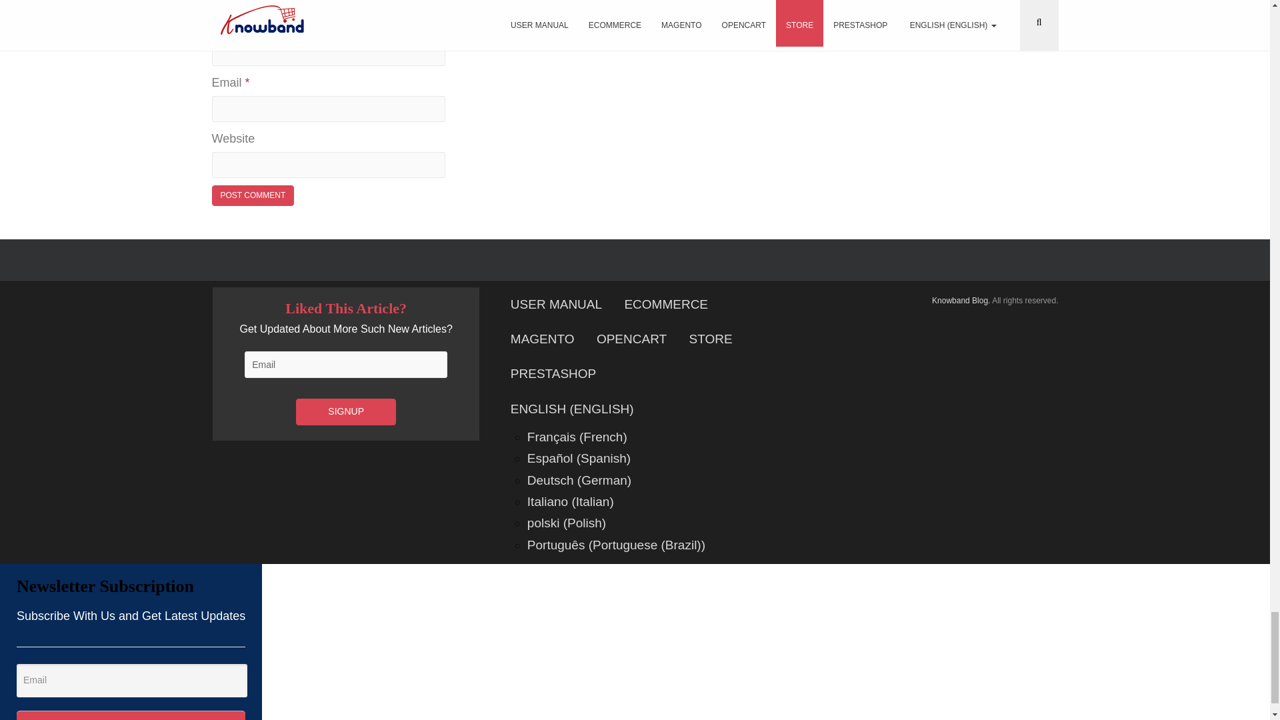 The image size is (1280, 720). Describe the element at coordinates (571, 501) in the screenshot. I see `Italian` at that location.